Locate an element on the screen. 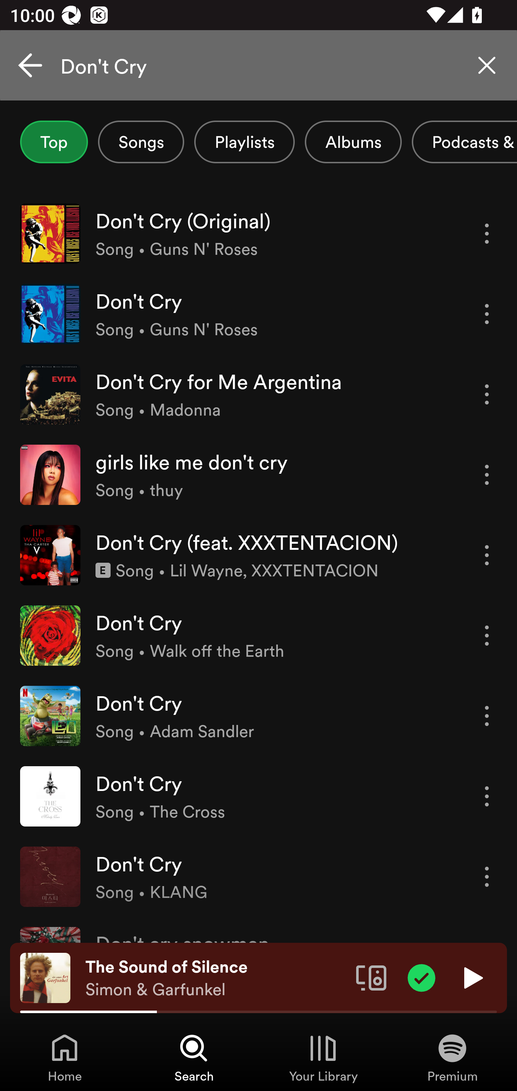  Your Library, Tab 3 of 4 Your Library Your Library is located at coordinates (323, 1057).